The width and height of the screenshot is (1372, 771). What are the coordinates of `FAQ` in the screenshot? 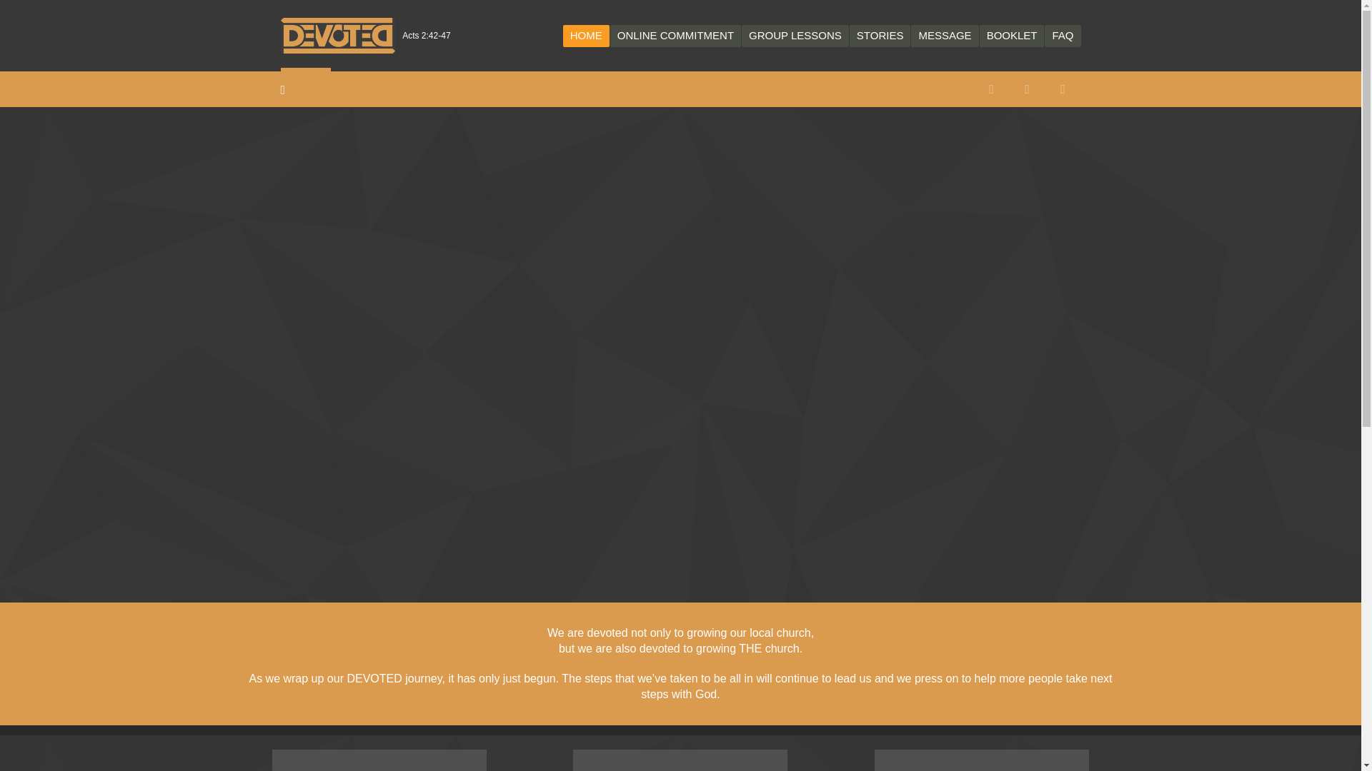 It's located at (1062, 34).